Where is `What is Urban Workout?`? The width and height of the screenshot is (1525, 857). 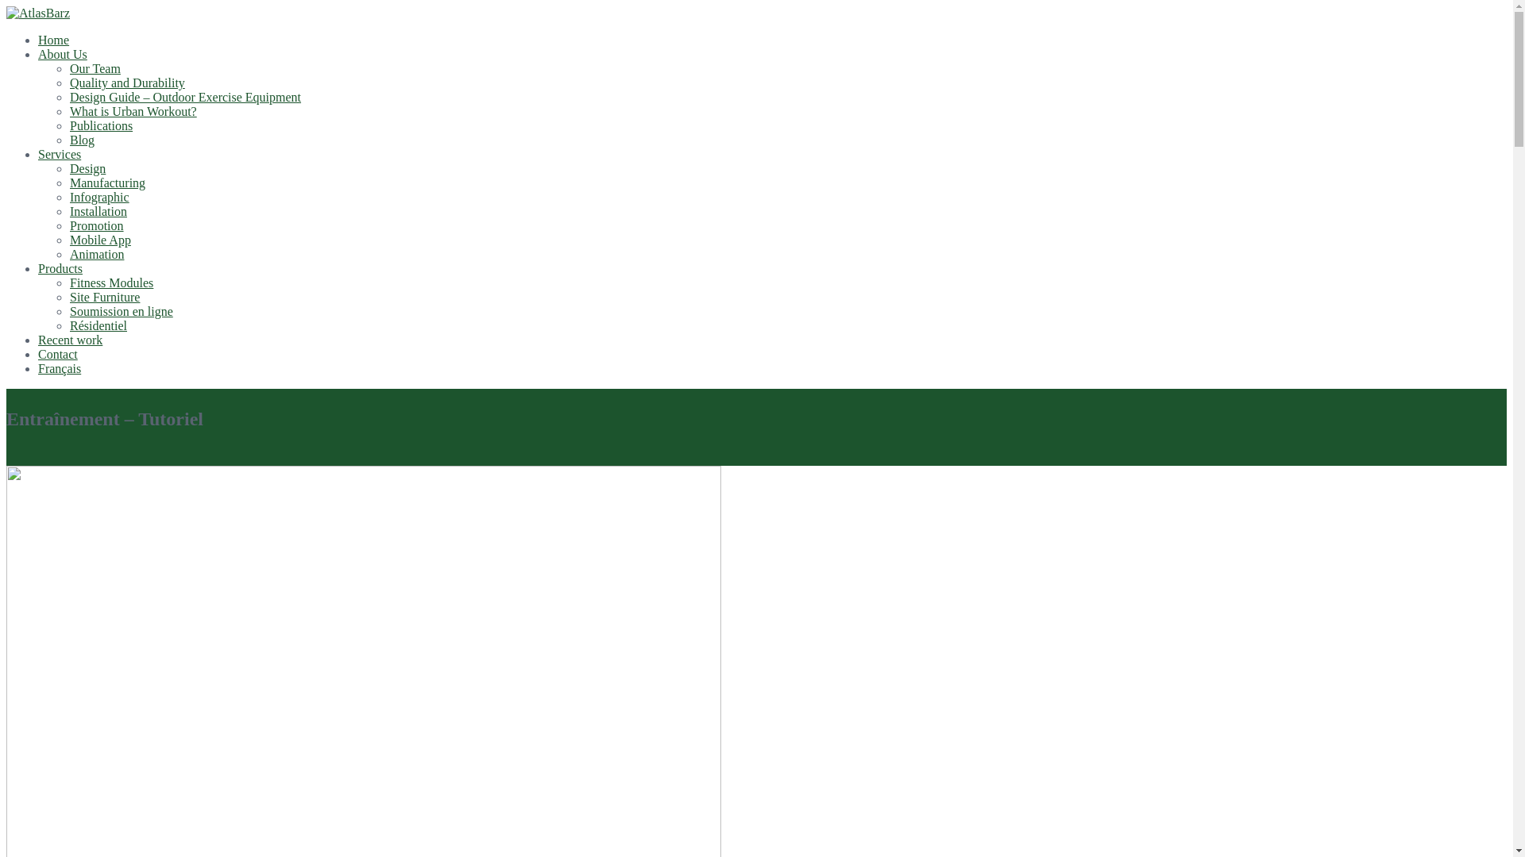 What is Urban Workout? is located at coordinates (133, 111).